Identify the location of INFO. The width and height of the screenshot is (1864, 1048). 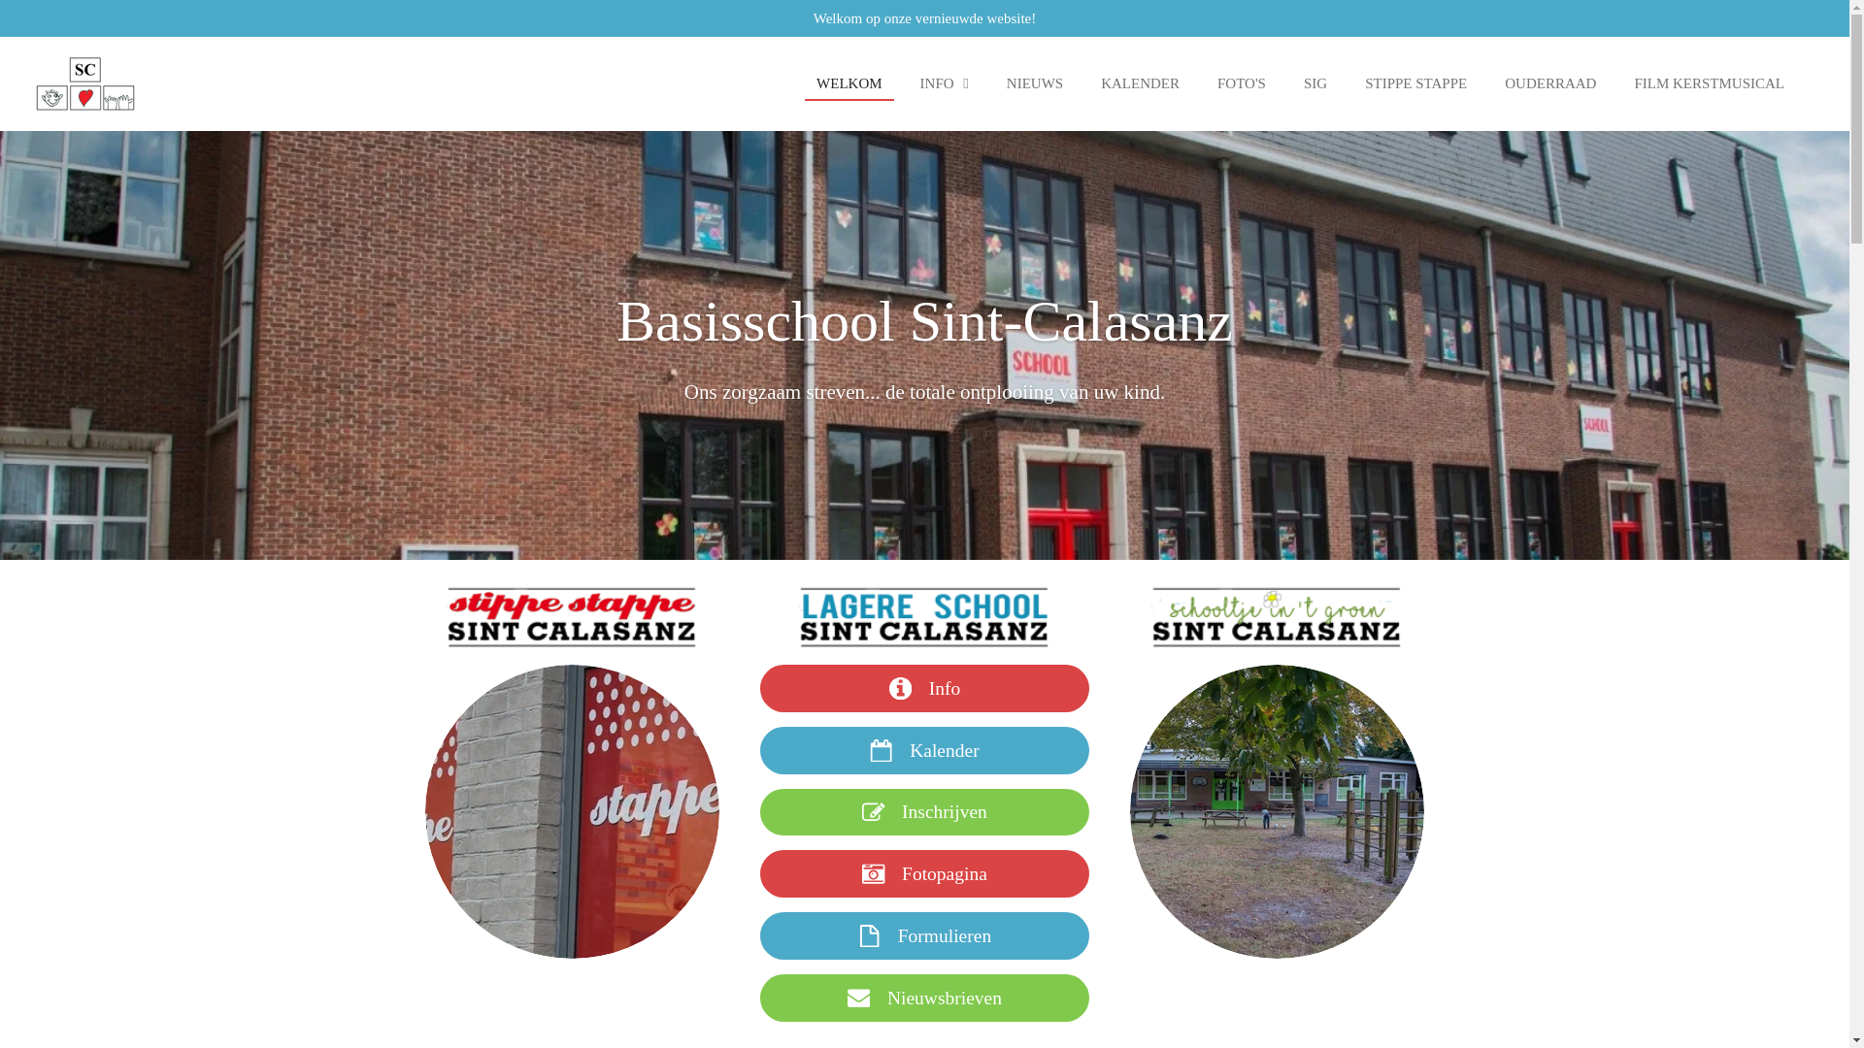
(944, 83).